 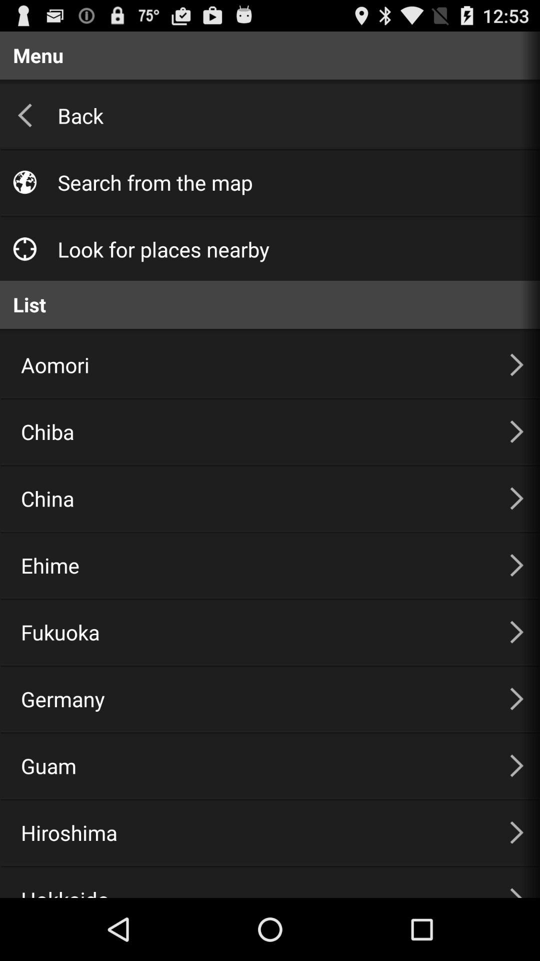 What do you see at coordinates (253, 431) in the screenshot?
I see `launch item below the aomori app` at bounding box center [253, 431].